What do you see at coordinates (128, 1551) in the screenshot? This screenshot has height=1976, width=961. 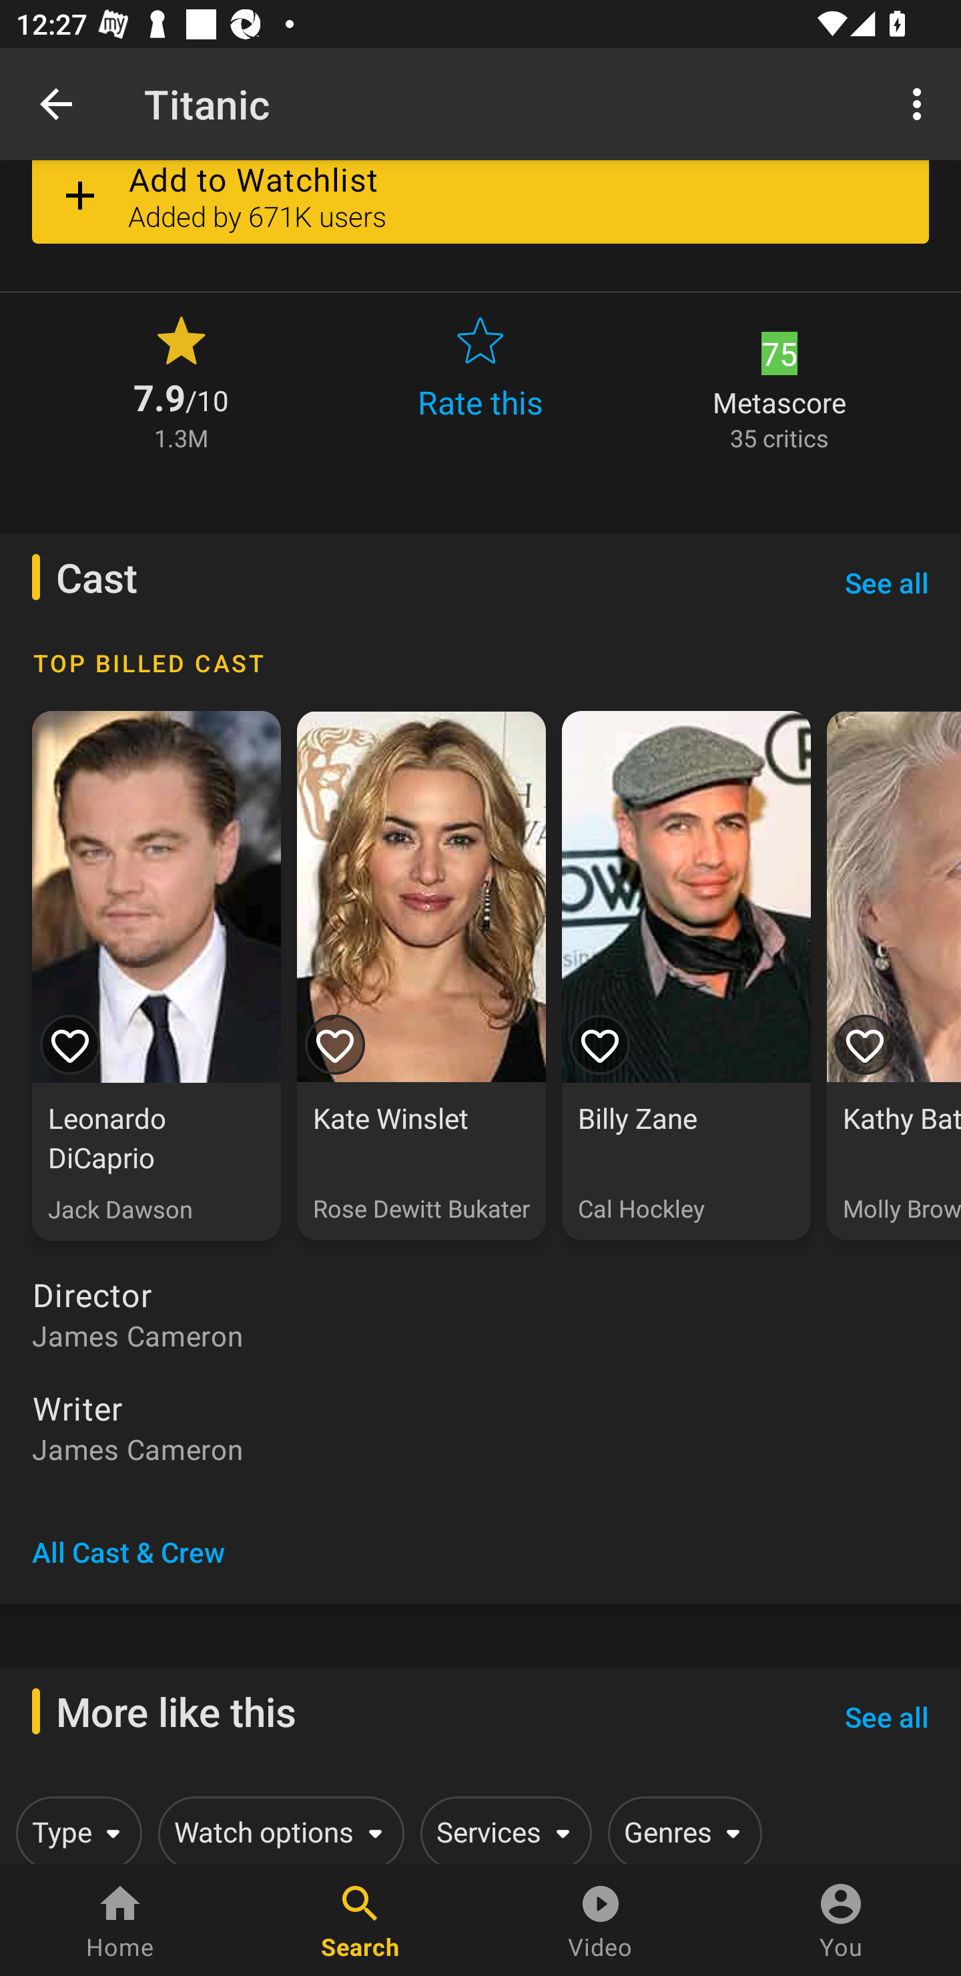 I see `All Cast & Crew` at bounding box center [128, 1551].